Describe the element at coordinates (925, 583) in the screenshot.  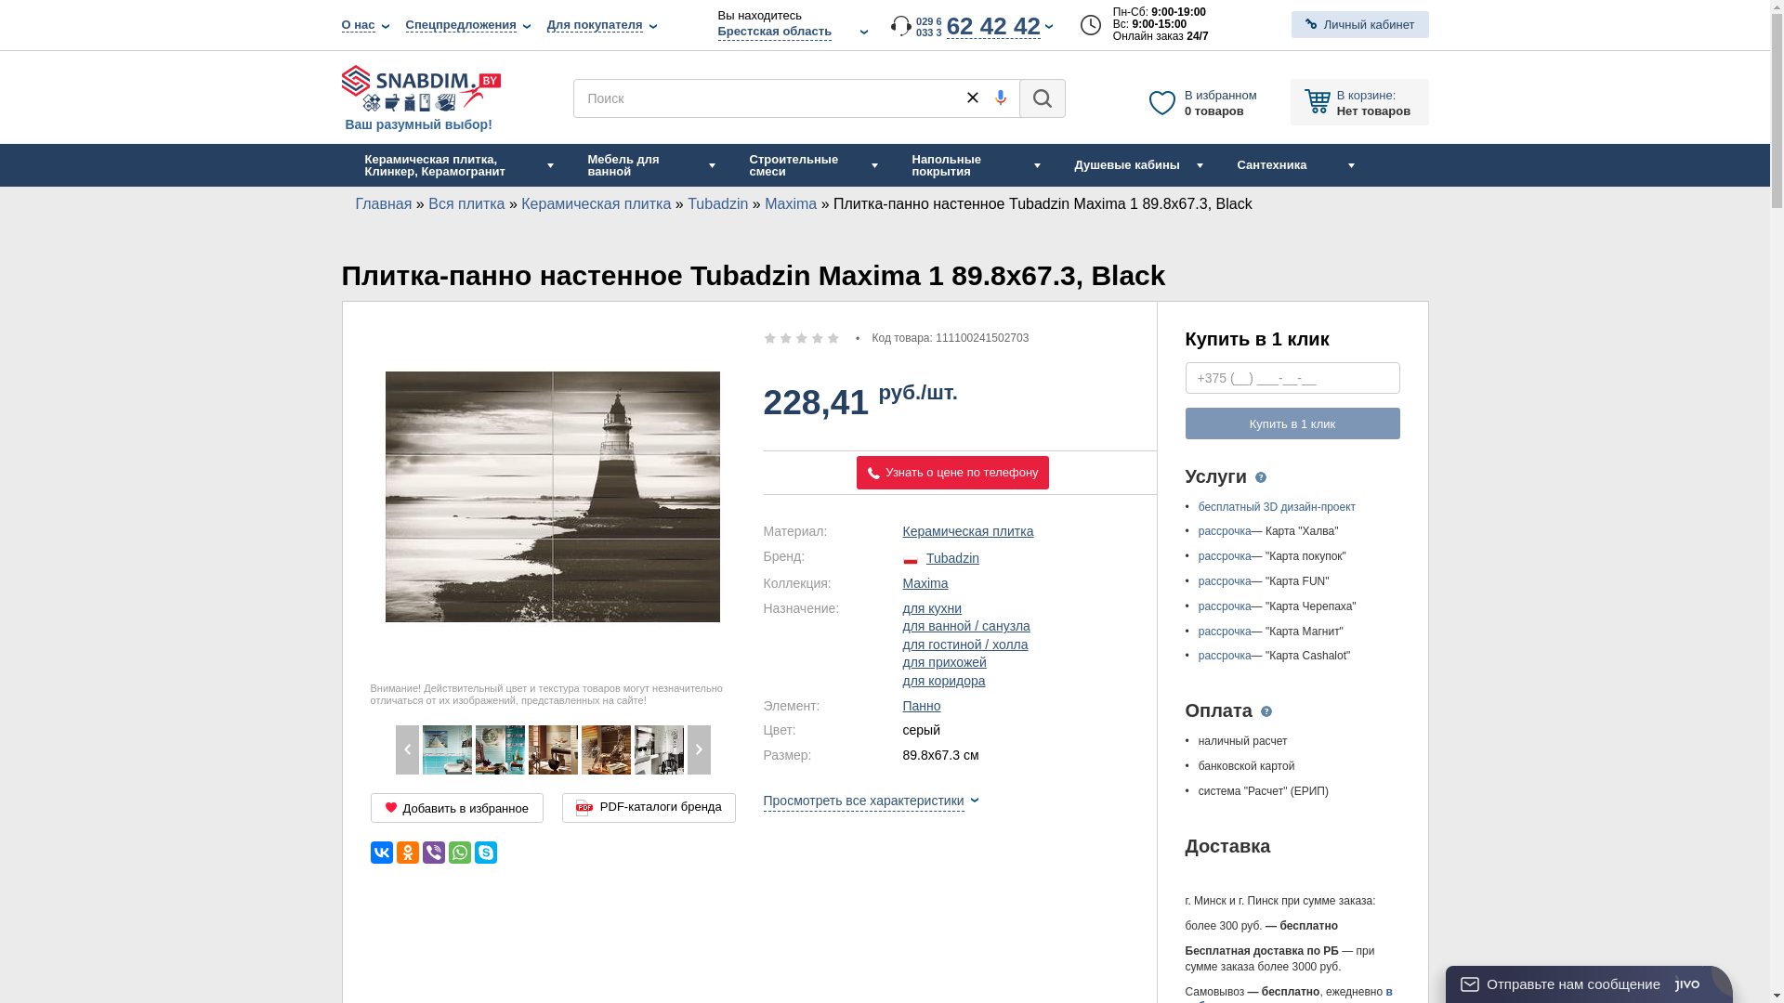
I see `Maxima` at that location.